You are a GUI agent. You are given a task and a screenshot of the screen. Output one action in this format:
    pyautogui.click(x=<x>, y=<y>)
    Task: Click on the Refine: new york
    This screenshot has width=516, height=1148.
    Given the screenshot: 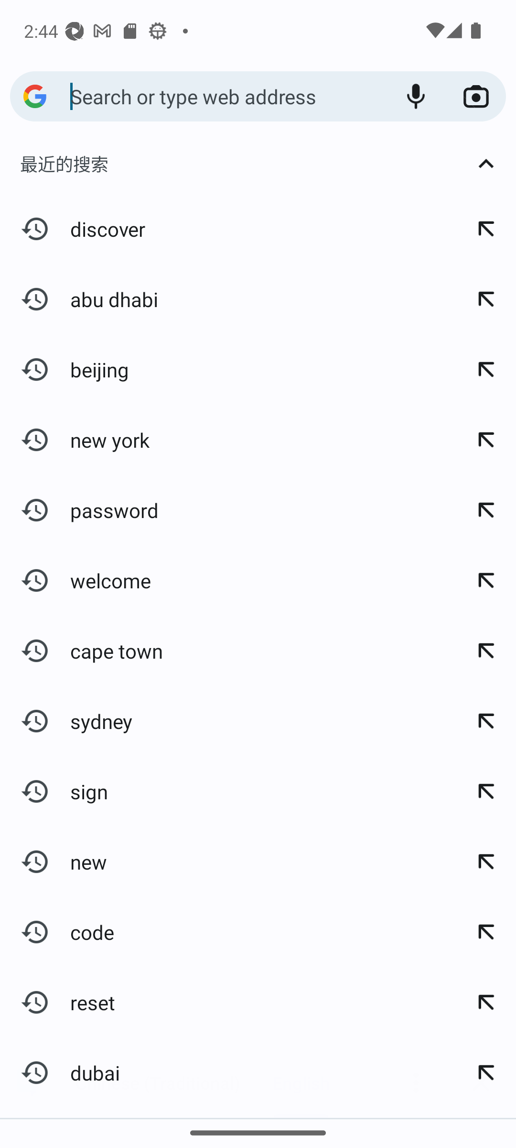 What is the action you would take?
    pyautogui.click(x=485, y=439)
    